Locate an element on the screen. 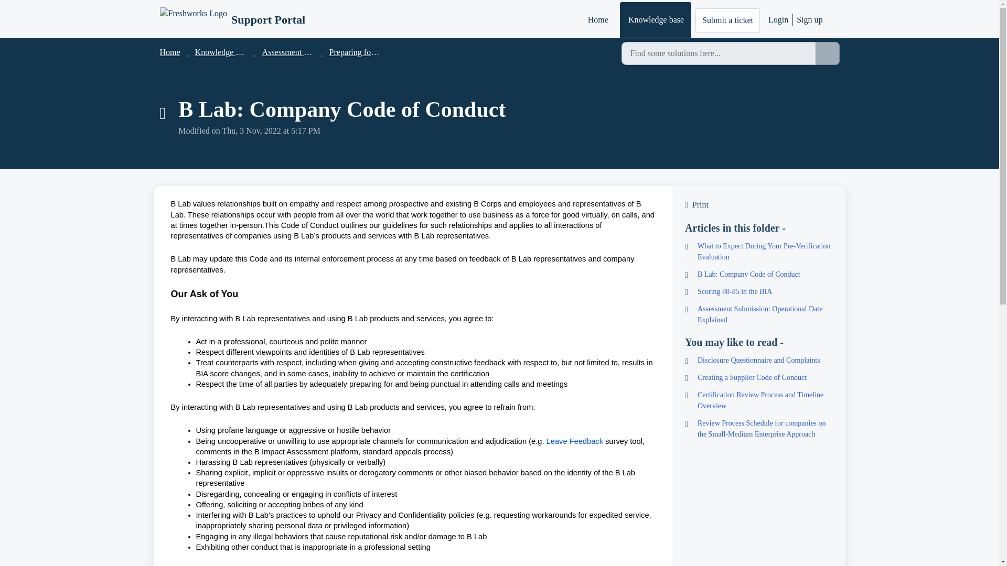 This screenshot has width=1007, height=566. Knowledge base is located at coordinates (223, 52).